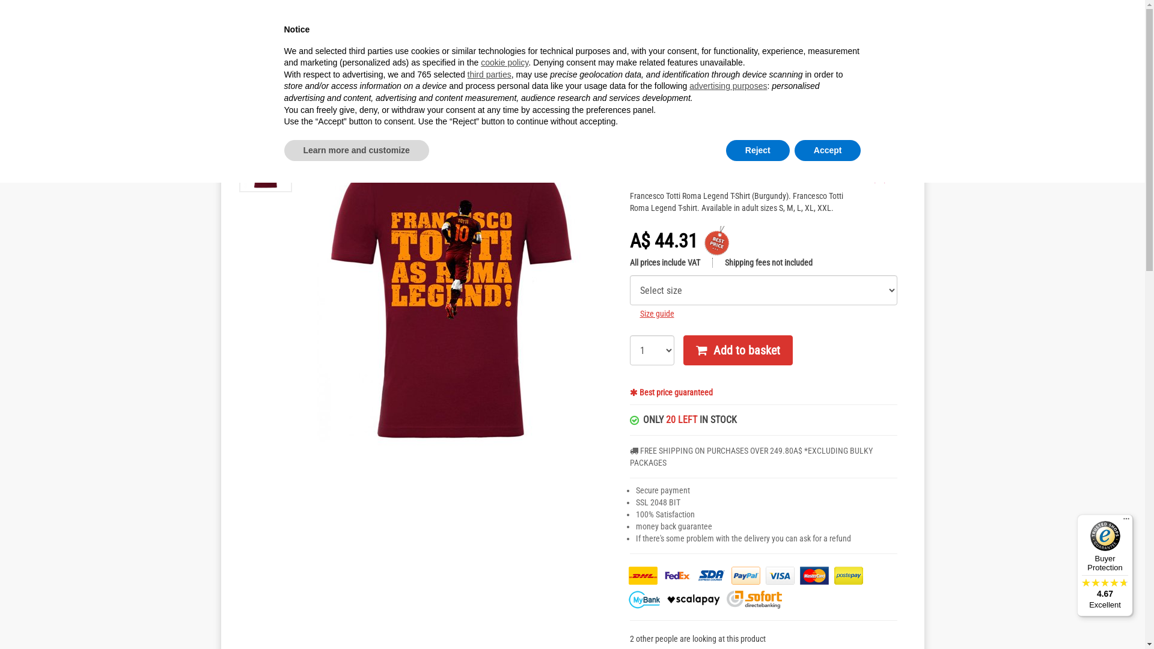 Image resolution: width=1154 pixels, height=649 pixels. What do you see at coordinates (382, 117) in the screenshot?
I see `AS Roma` at bounding box center [382, 117].